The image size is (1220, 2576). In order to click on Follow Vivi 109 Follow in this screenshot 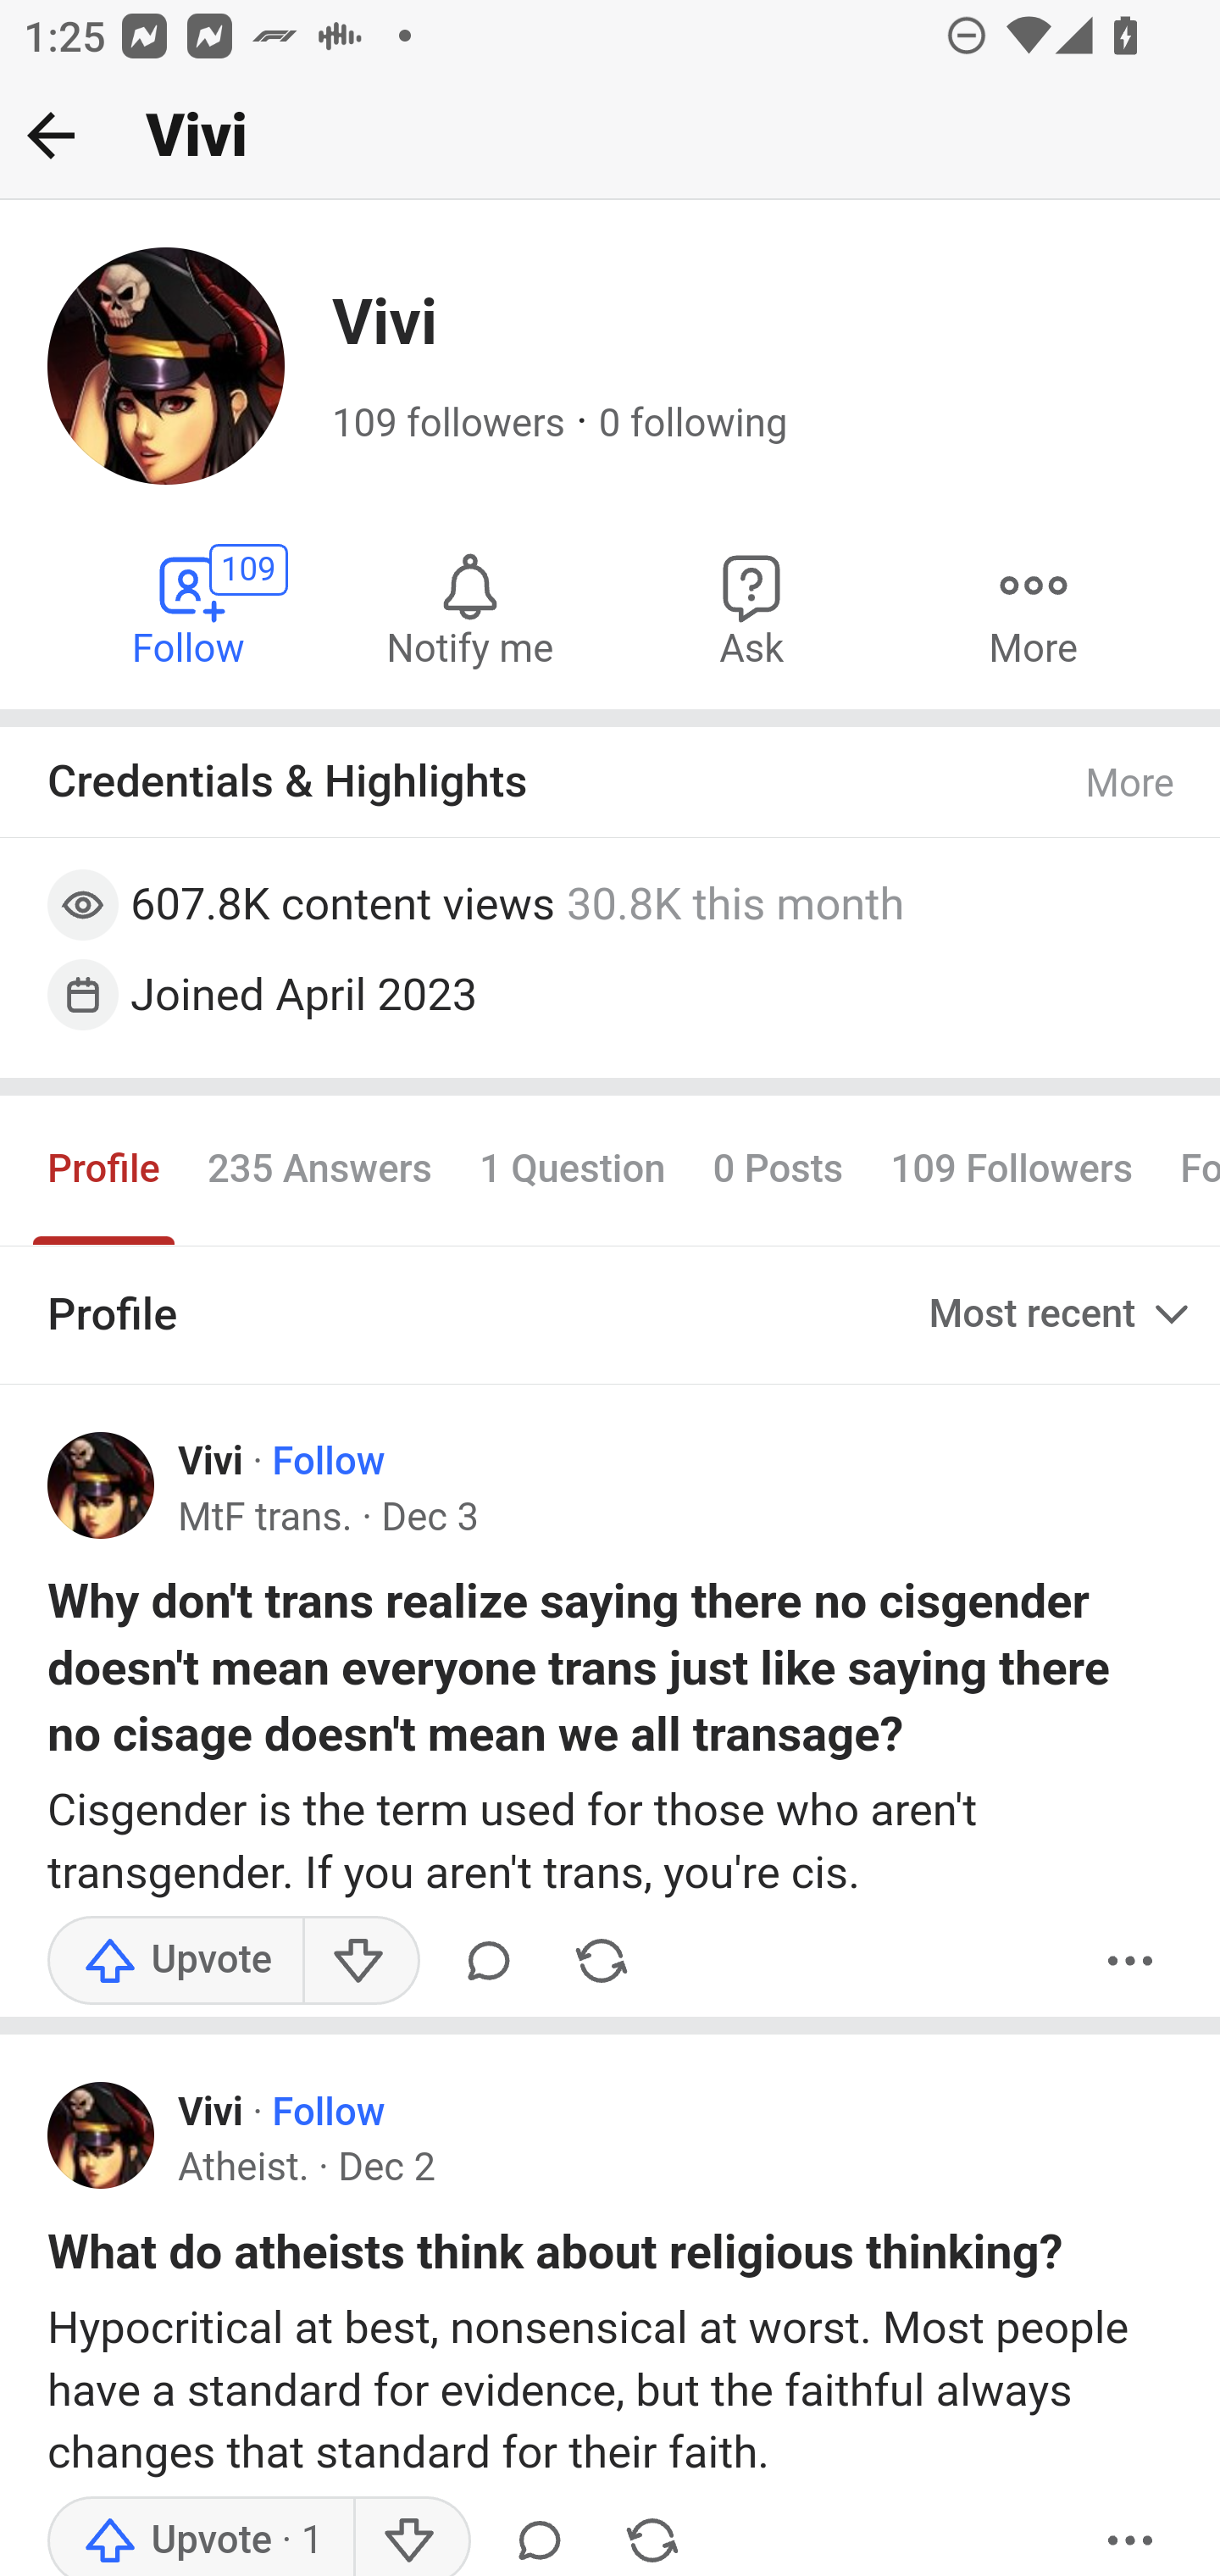, I will do `click(190, 608)`.